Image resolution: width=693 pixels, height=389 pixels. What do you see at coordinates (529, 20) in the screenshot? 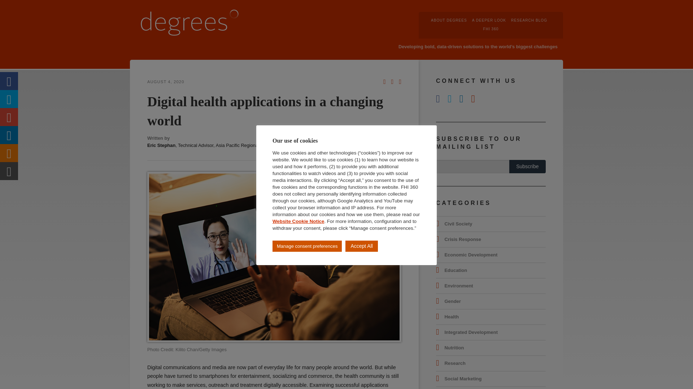
I see `RESEARCH BLOG` at bounding box center [529, 20].